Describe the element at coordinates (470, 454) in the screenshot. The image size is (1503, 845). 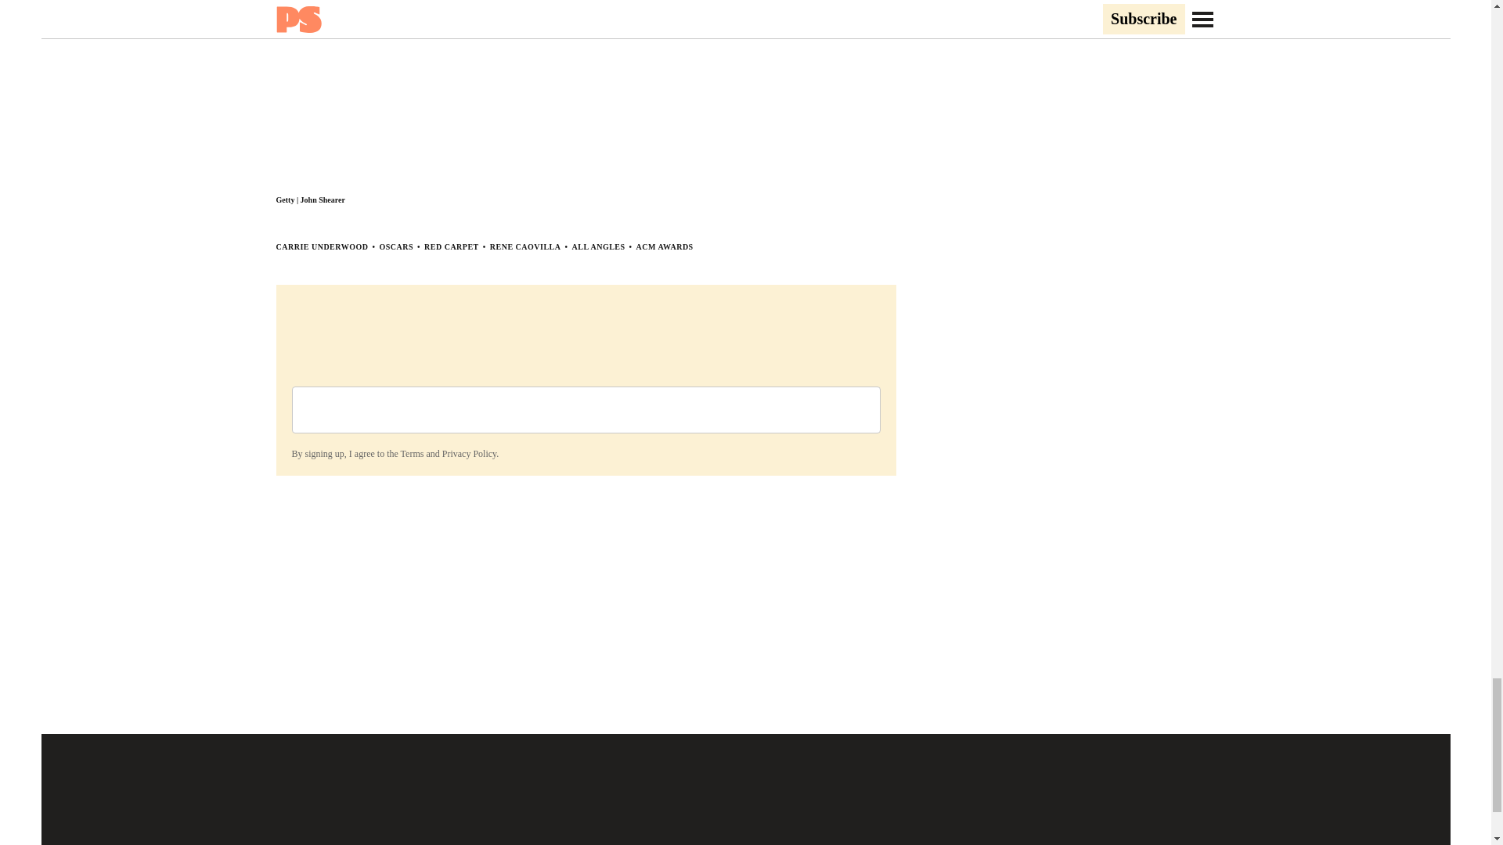
I see `Privacy Policy.` at that location.